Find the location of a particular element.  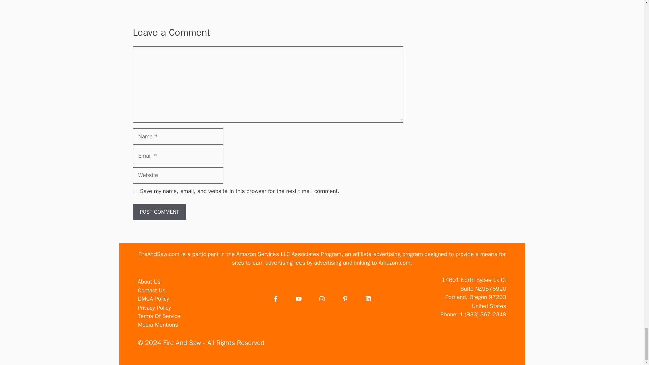

Post Comment is located at coordinates (159, 212).